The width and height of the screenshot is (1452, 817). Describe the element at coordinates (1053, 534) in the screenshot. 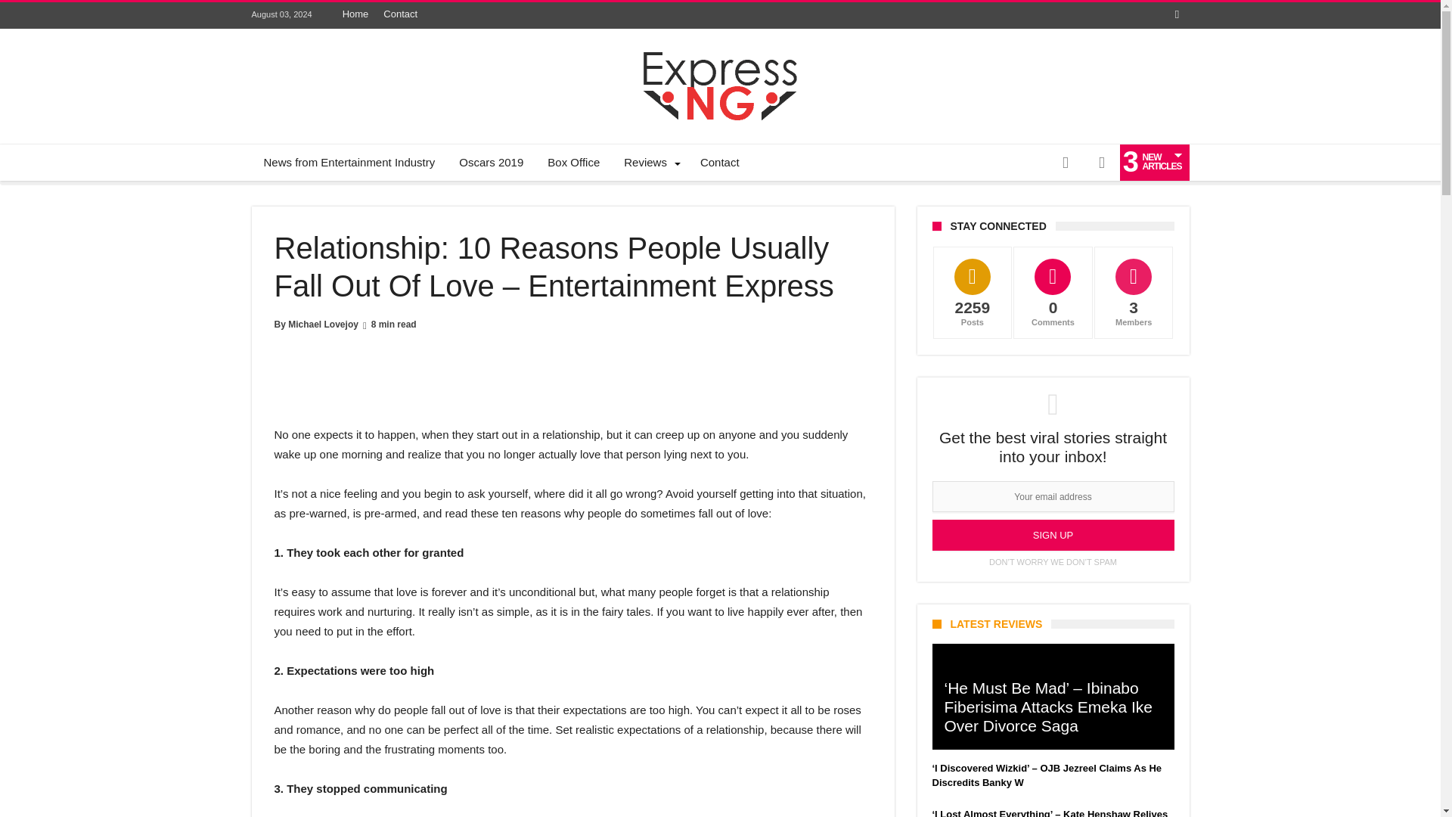

I see `Sign up` at that location.